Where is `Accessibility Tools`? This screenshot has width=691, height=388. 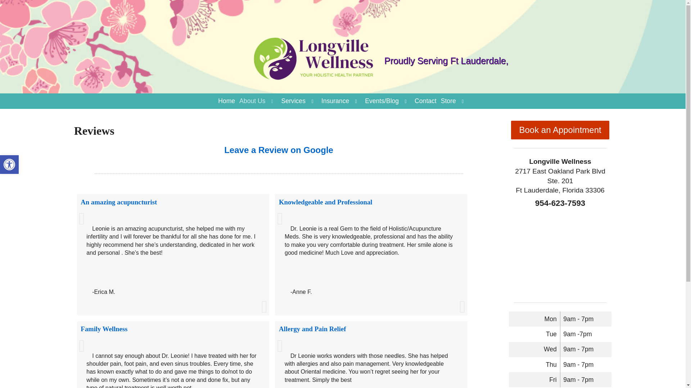 Accessibility Tools is located at coordinates (9, 165).